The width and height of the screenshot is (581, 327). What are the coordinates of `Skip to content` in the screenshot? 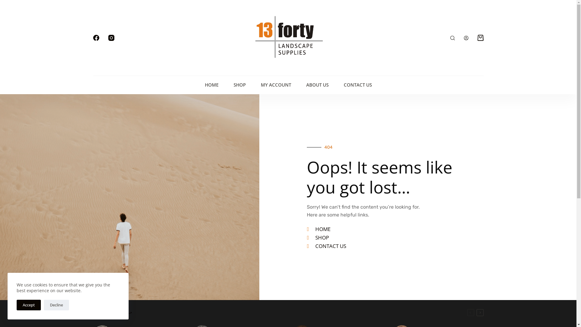 It's located at (6, 3).